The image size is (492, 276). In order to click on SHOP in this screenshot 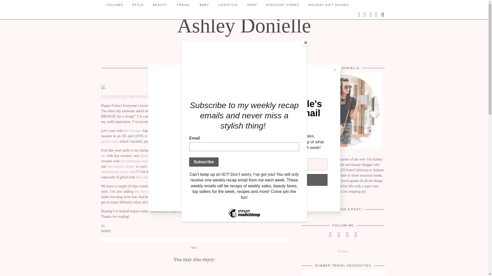, I will do `click(252, 5)`.